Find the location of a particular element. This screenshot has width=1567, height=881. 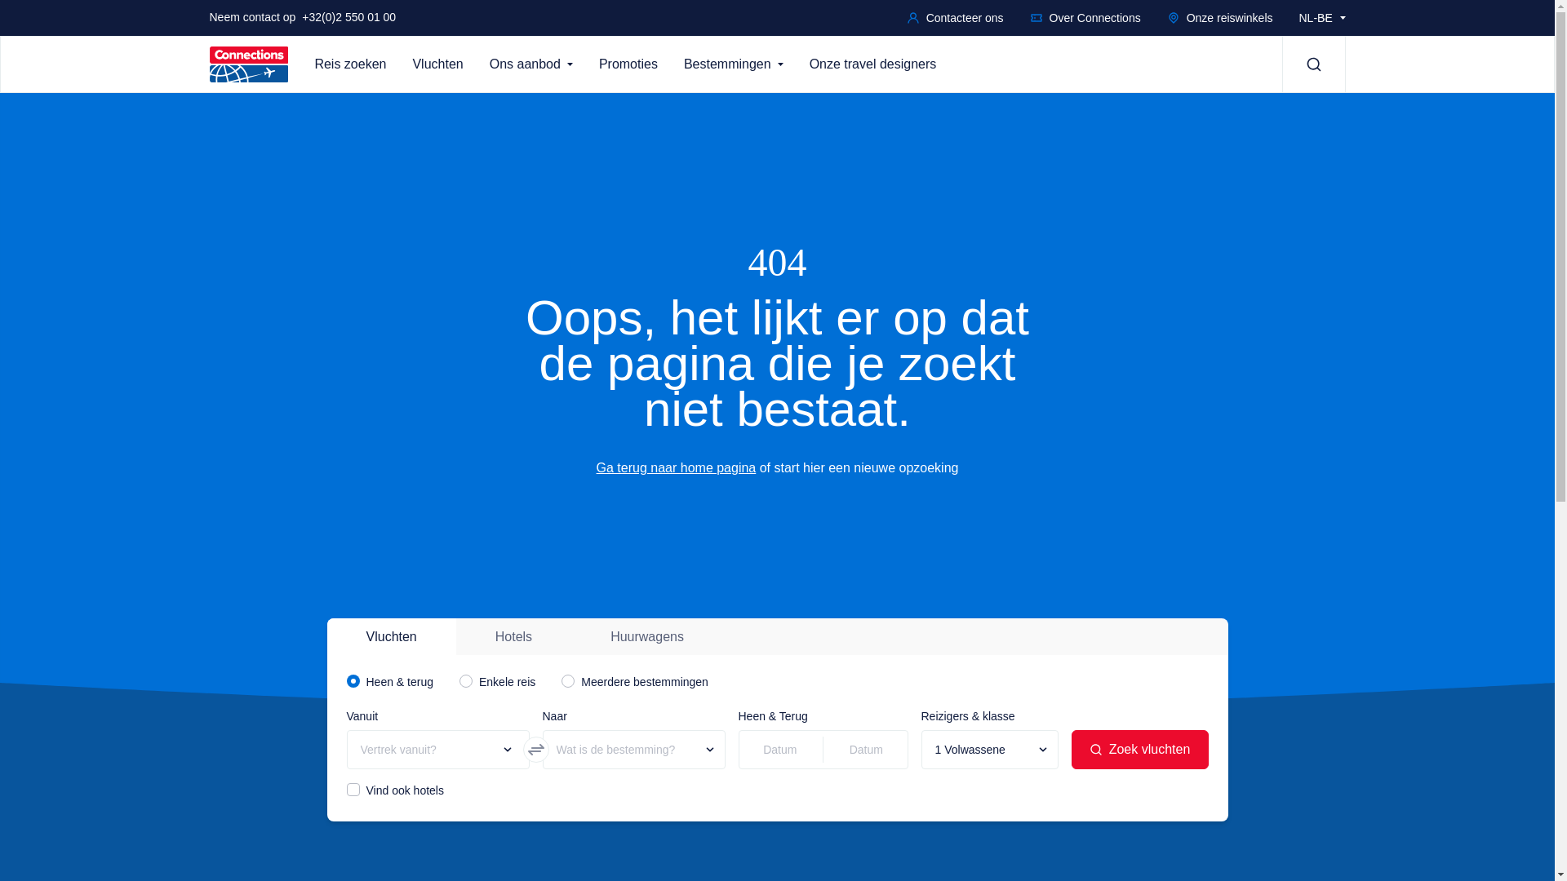

Onze reiswinkels is located at coordinates (1220, 18).